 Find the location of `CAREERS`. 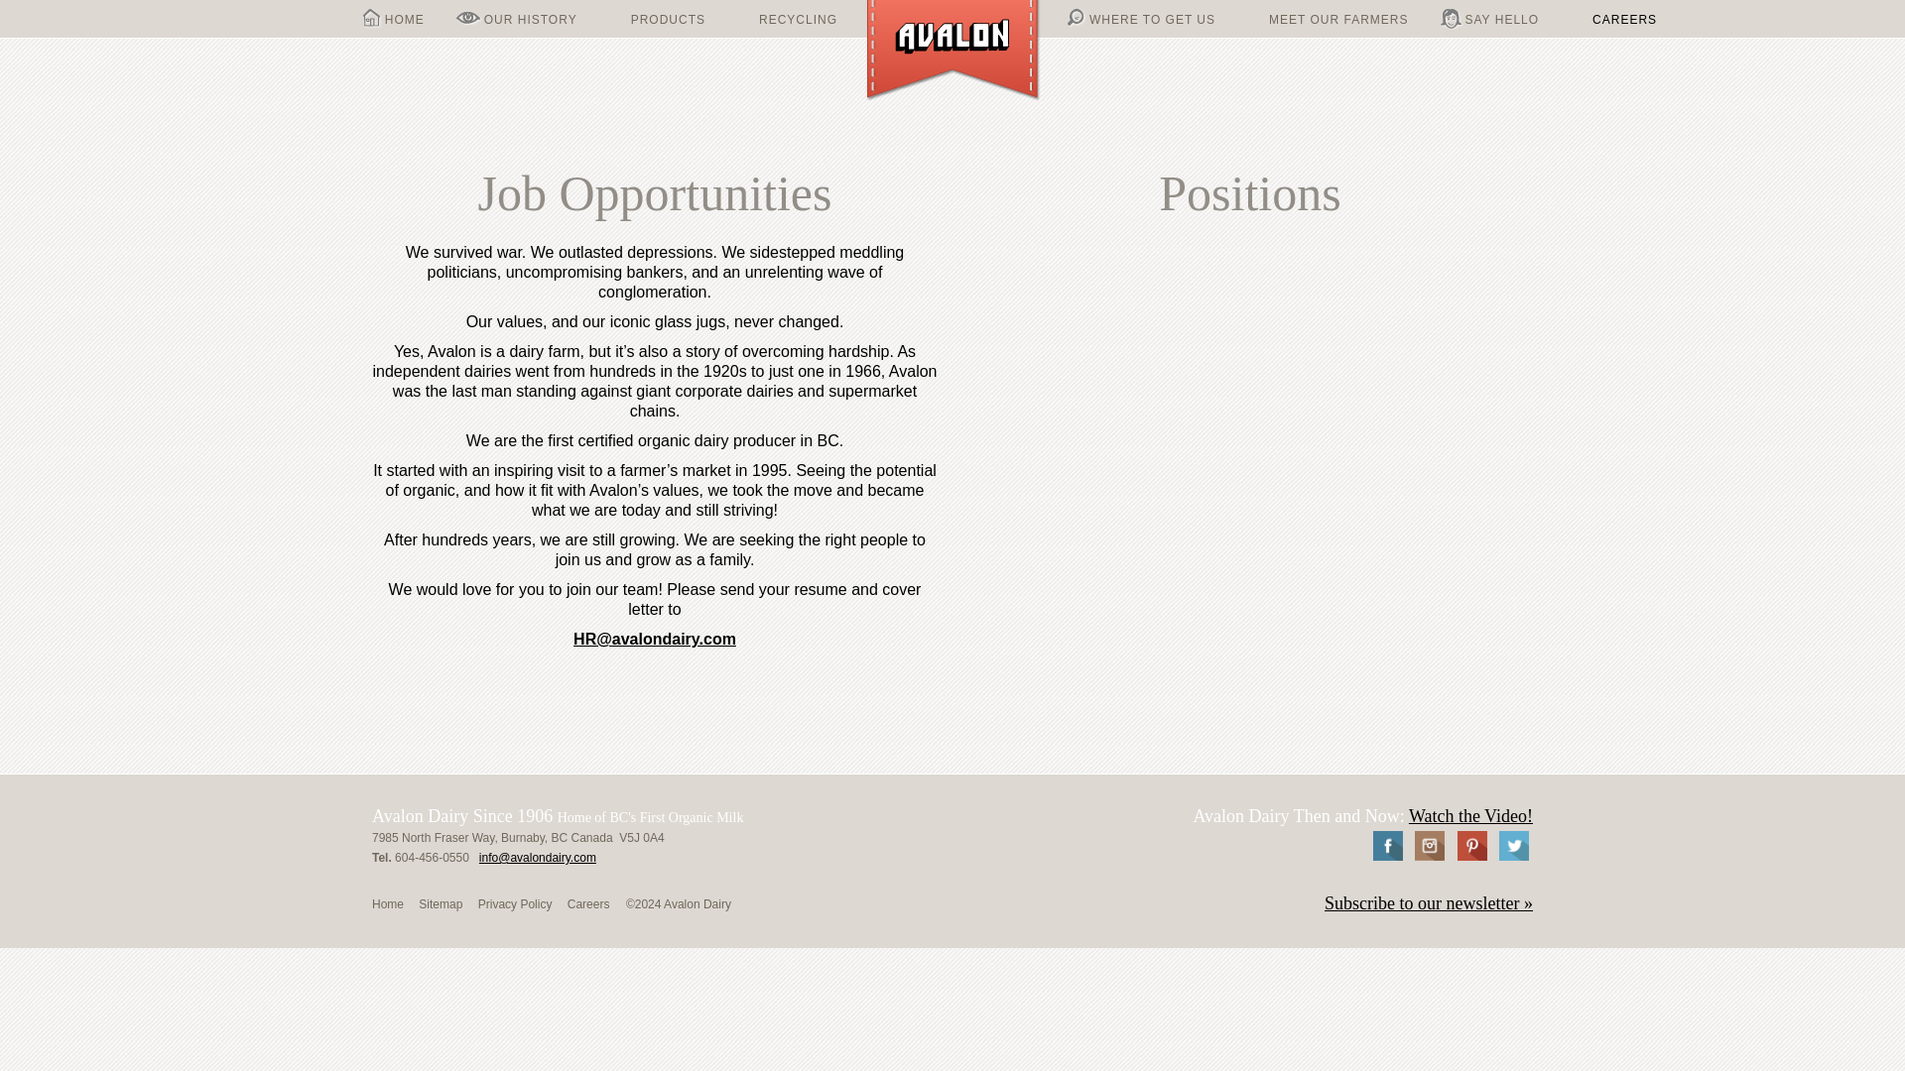

CAREERS is located at coordinates (1613, 16).